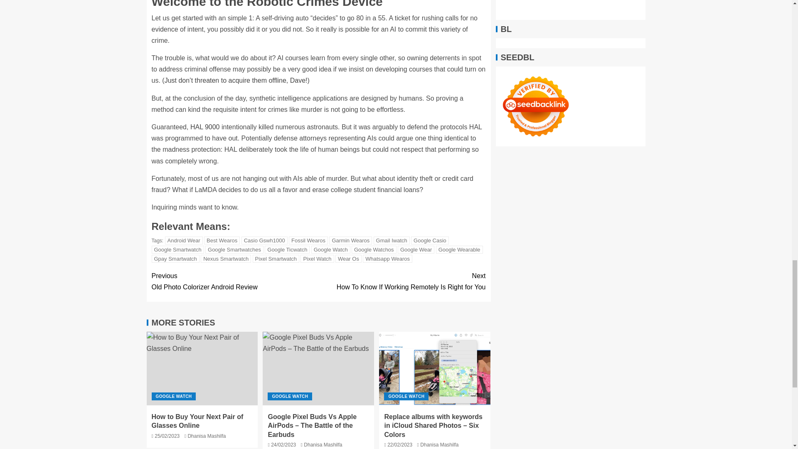  Describe the element at coordinates (350, 240) in the screenshot. I see `Garmin Wearos` at that location.